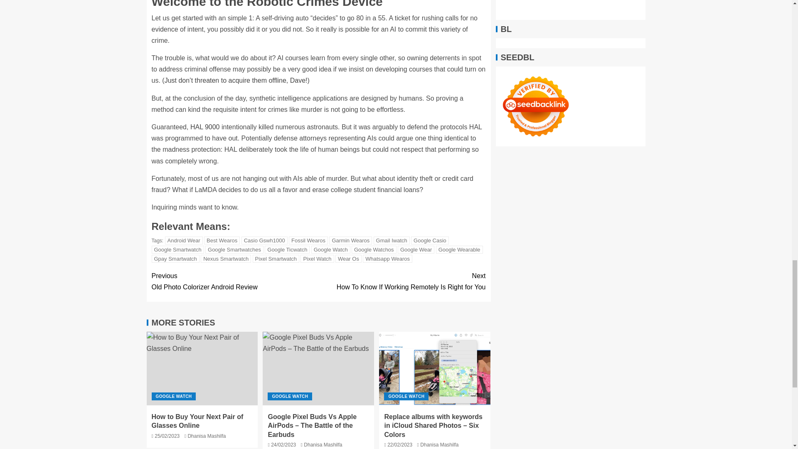  Describe the element at coordinates (350, 240) in the screenshot. I see `Garmin Wearos` at that location.